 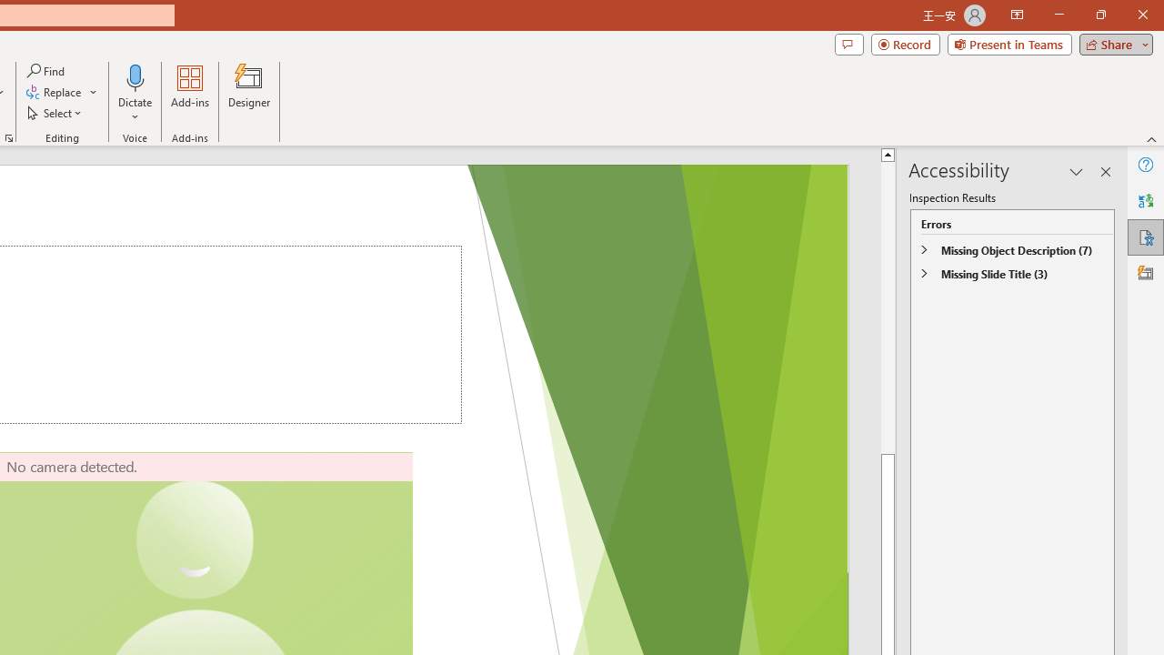 What do you see at coordinates (9, 138) in the screenshot?
I see `Format Object...` at bounding box center [9, 138].